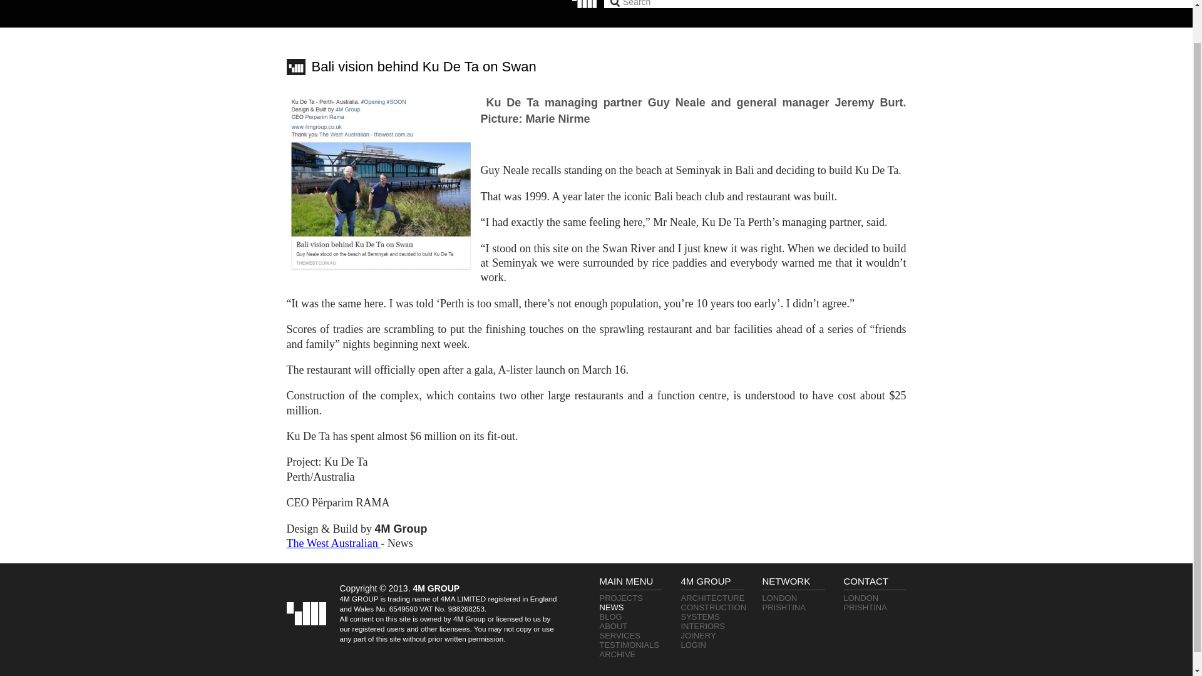 This screenshot has height=676, width=1202. What do you see at coordinates (704, 626) in the screenshot?
I see `INTERIORS` at bounding box center [704, 626].